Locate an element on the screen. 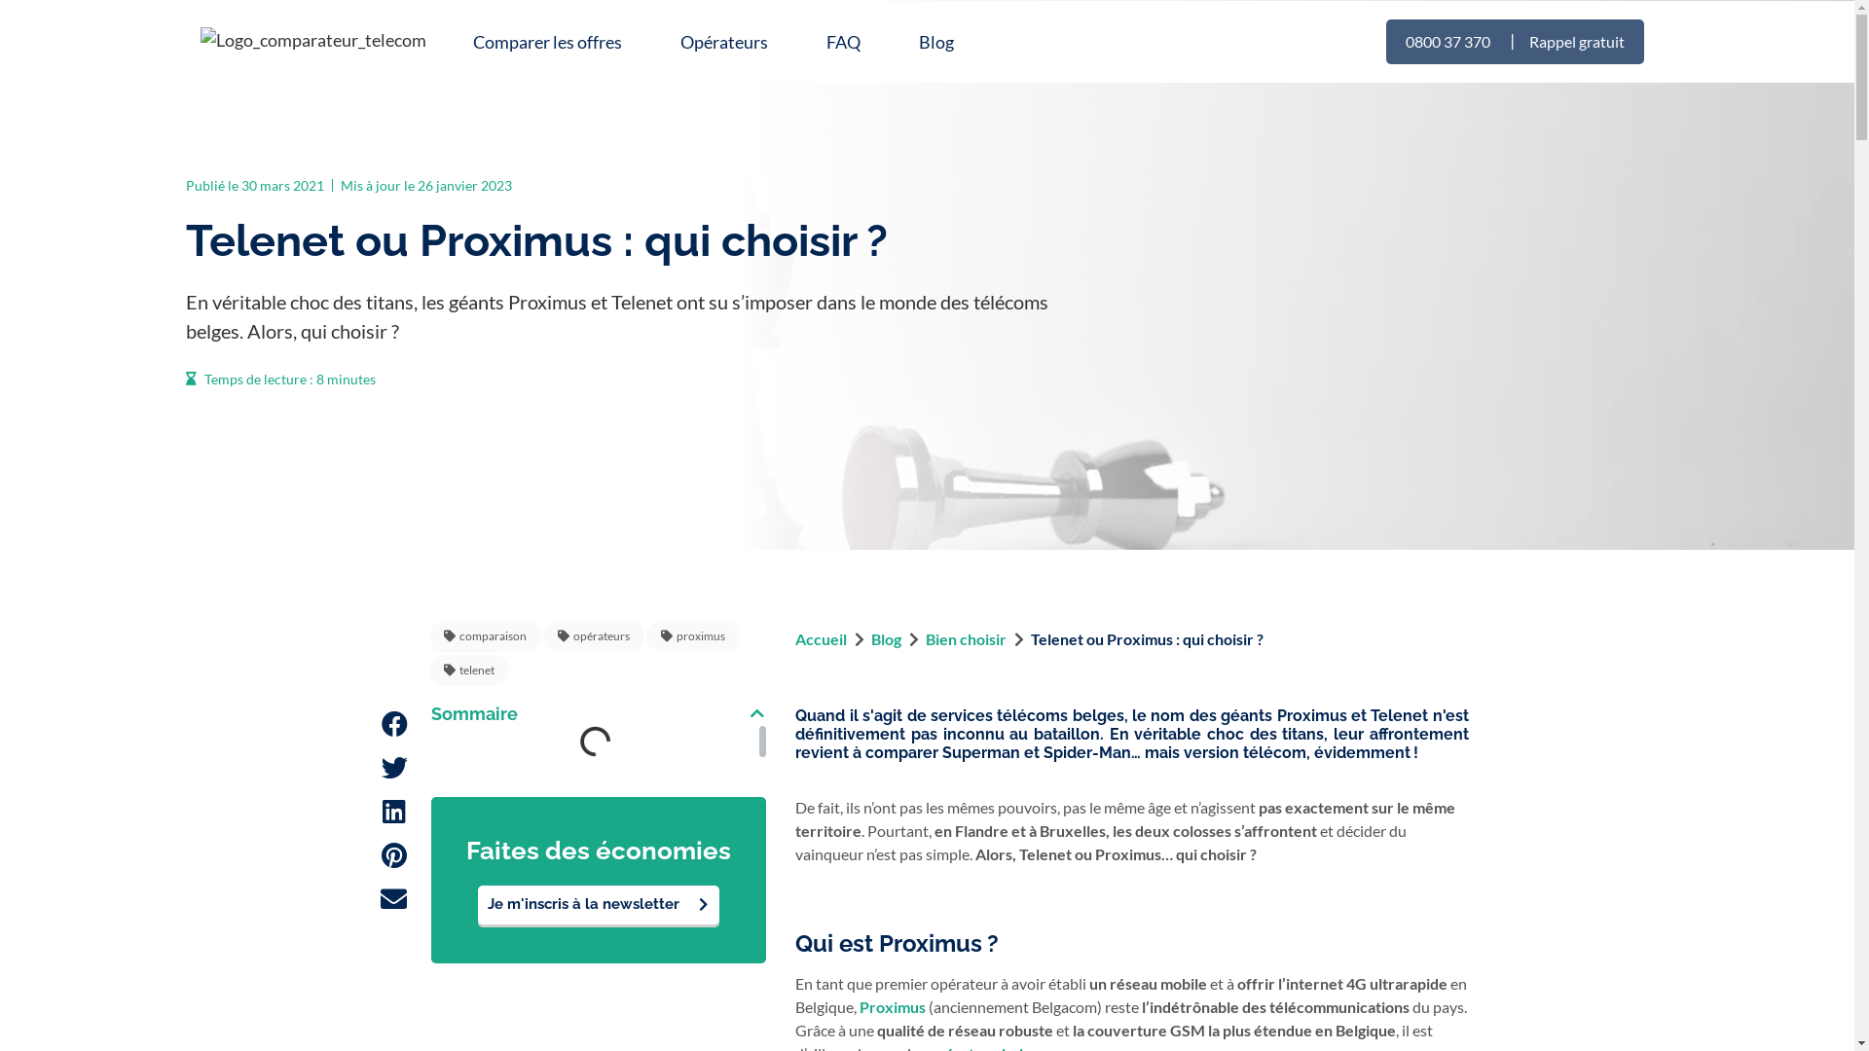 This screenshot has width=1869, height=1051. Proximus is located at coordinates (893, 1006).